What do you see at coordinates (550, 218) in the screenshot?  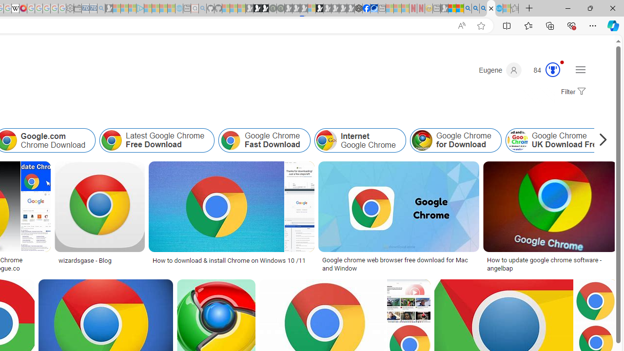 I see `How to update google chrome software - angelbapSave` at bounding box center [550, 218].